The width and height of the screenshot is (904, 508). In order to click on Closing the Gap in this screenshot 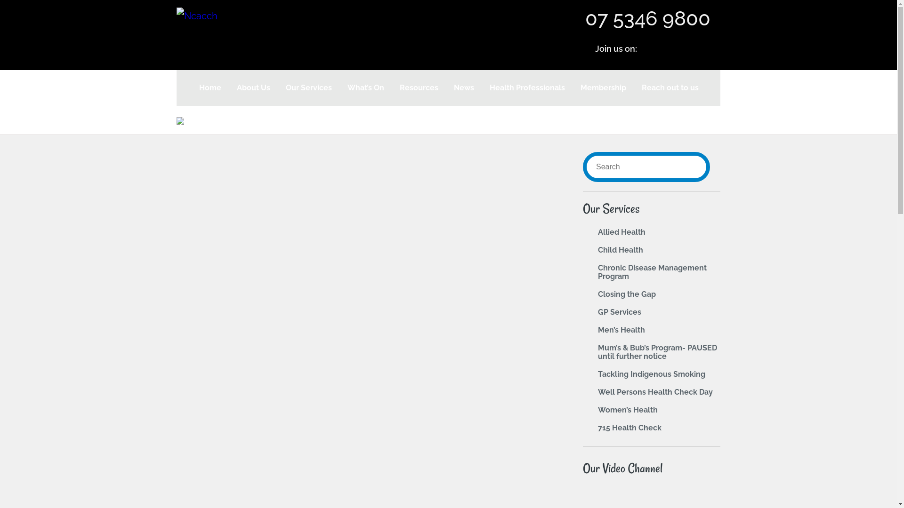, I will do `click(627, 294)`.